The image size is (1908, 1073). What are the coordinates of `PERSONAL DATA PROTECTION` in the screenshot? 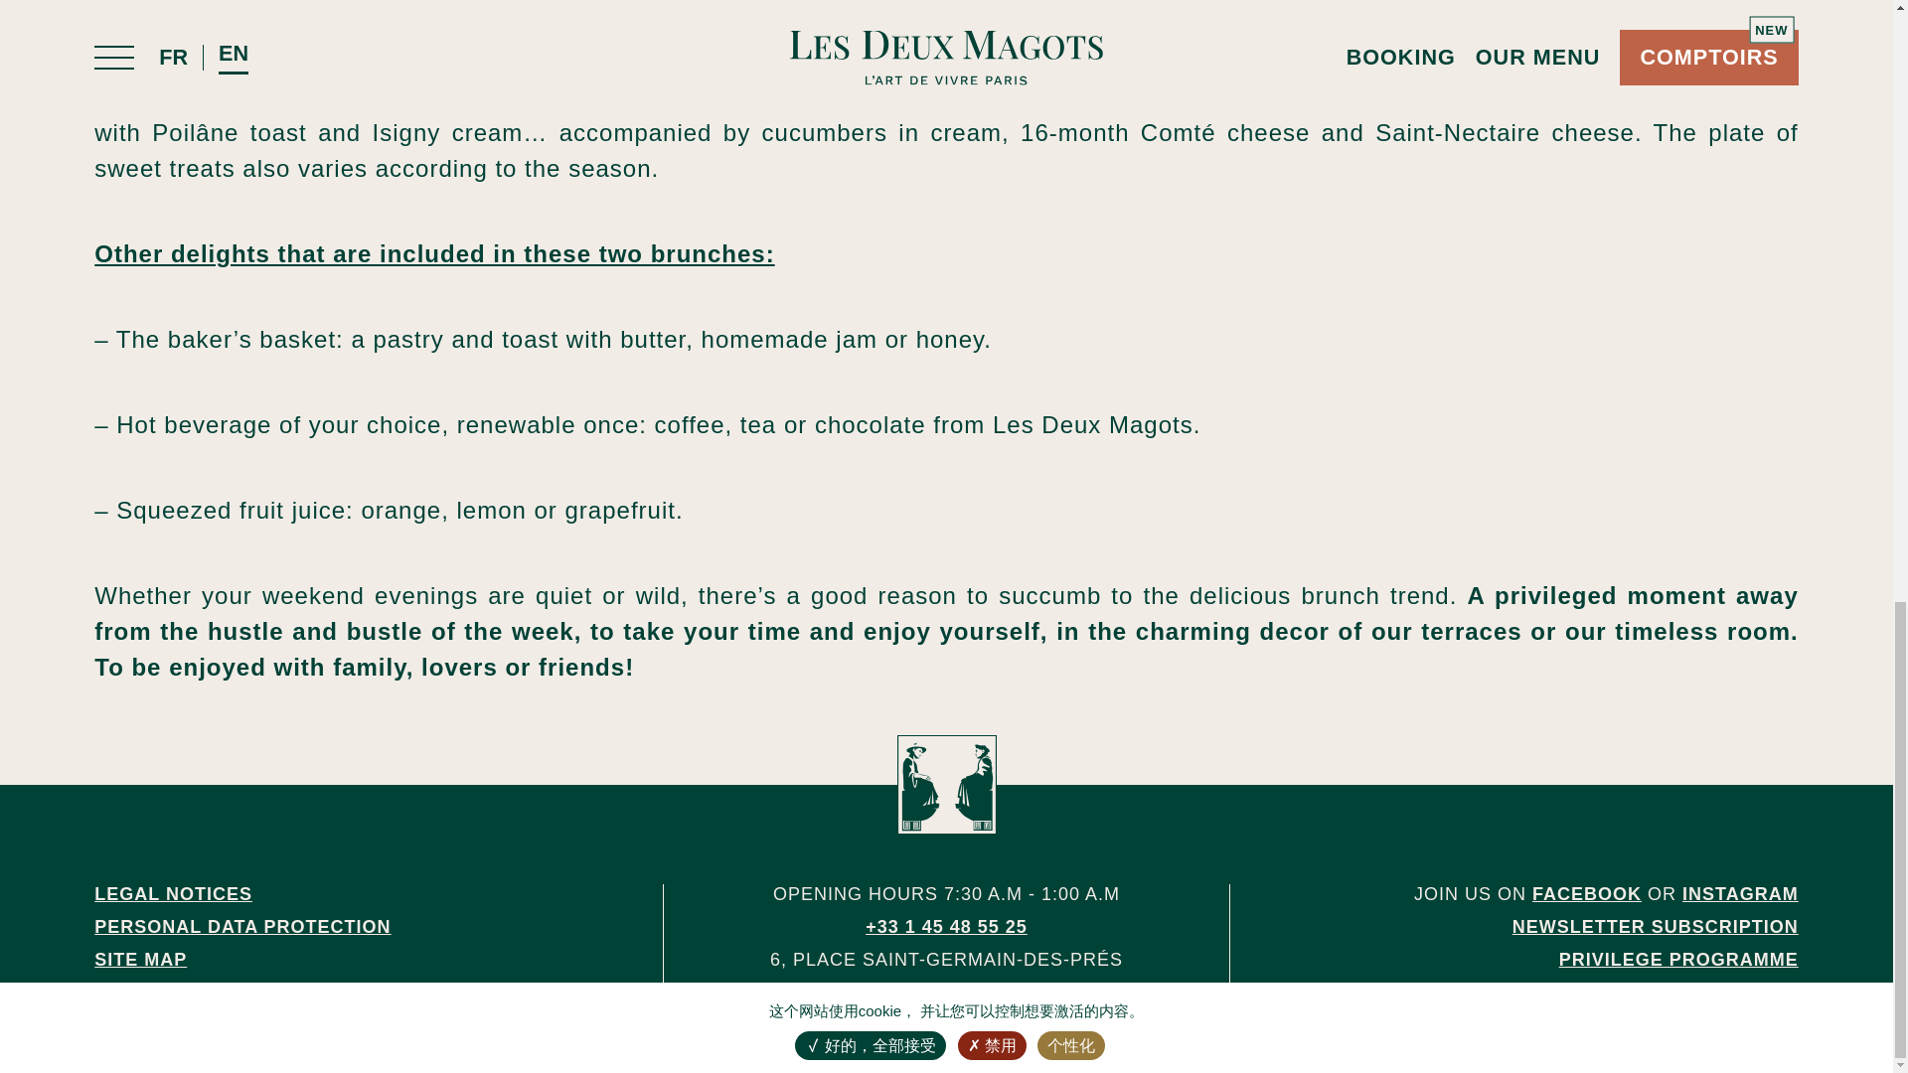 It's located at (242, 926).